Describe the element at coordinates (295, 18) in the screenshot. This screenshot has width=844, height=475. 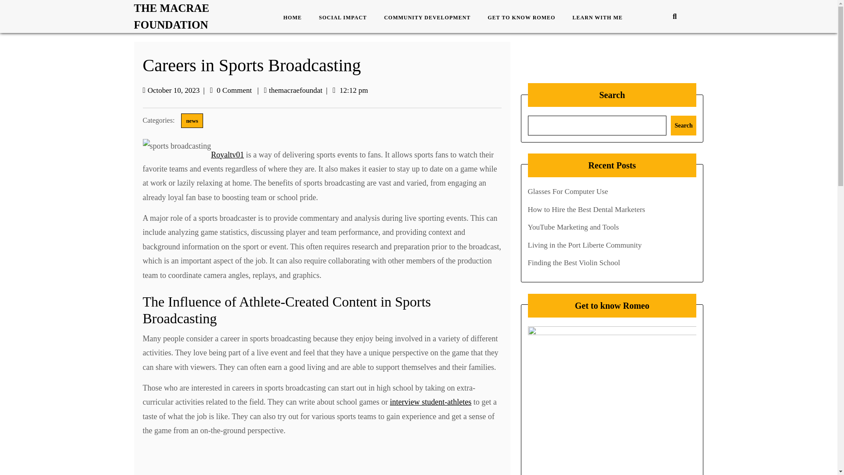
I see `HOME` at that location.